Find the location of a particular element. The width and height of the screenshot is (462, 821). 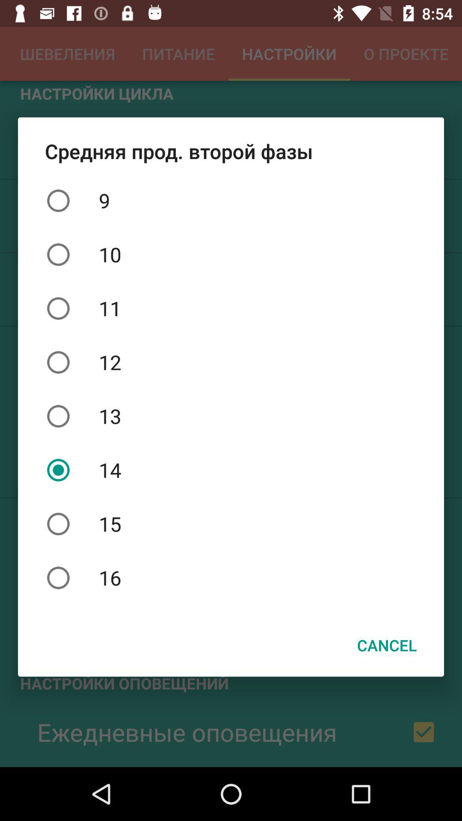

turn on the 14 icon is located at coordinates (231, 470).